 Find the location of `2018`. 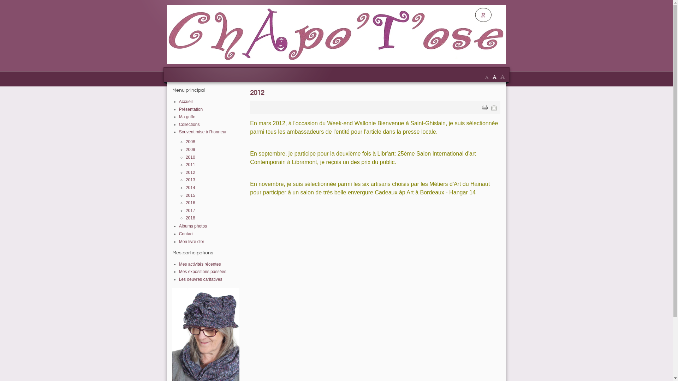

2018 is located at coordinates (191, 218).